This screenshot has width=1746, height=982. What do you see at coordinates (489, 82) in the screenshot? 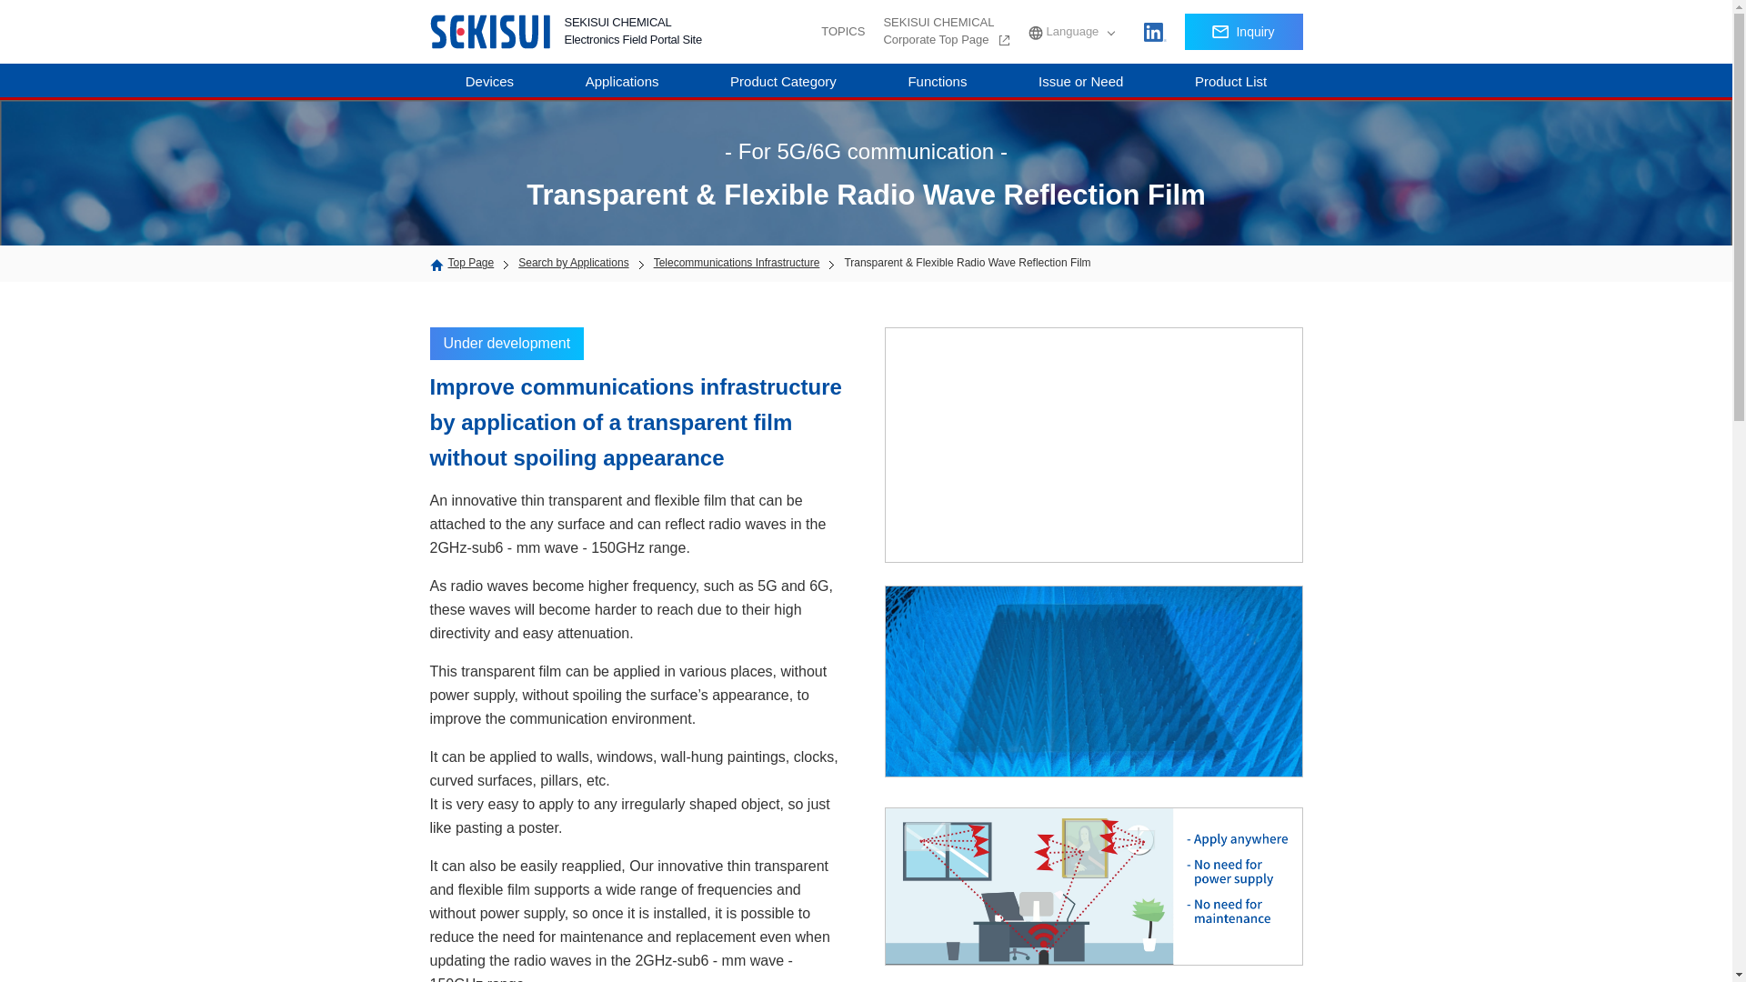
I see `Devices` at bounding box center [489, 82].